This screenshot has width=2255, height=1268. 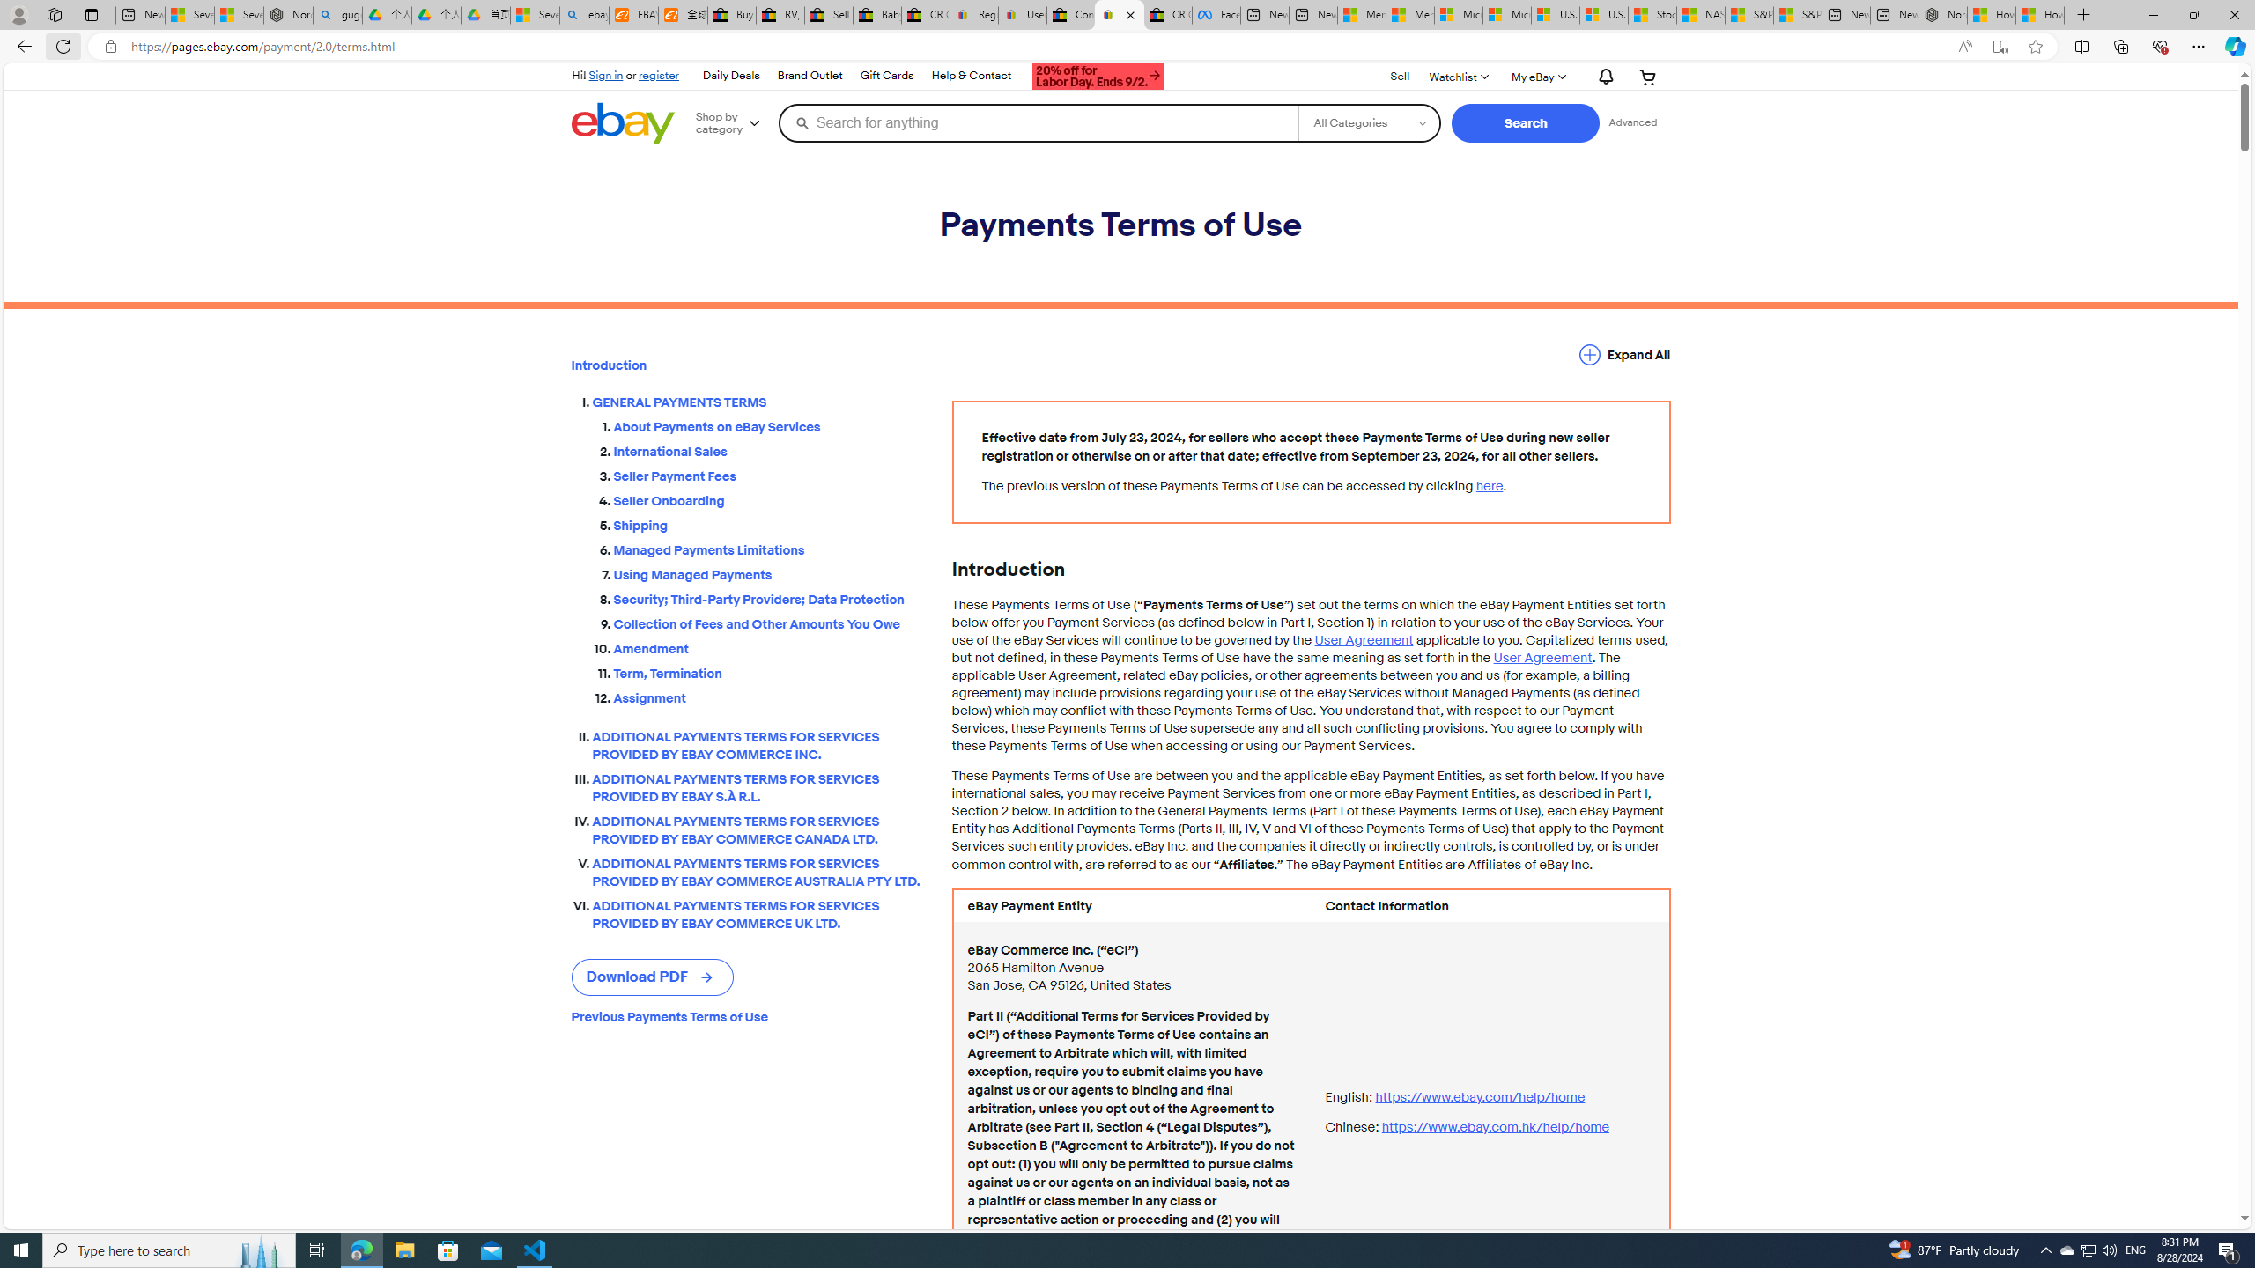 I want to click on Class: ski-btn__arrow, so click(x=708, y=977).